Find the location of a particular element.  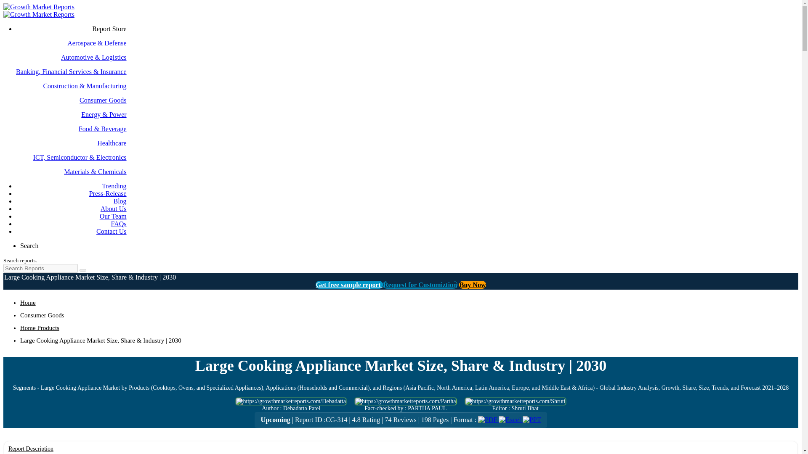

Consumer Goods is located at coordinates (42, 315).